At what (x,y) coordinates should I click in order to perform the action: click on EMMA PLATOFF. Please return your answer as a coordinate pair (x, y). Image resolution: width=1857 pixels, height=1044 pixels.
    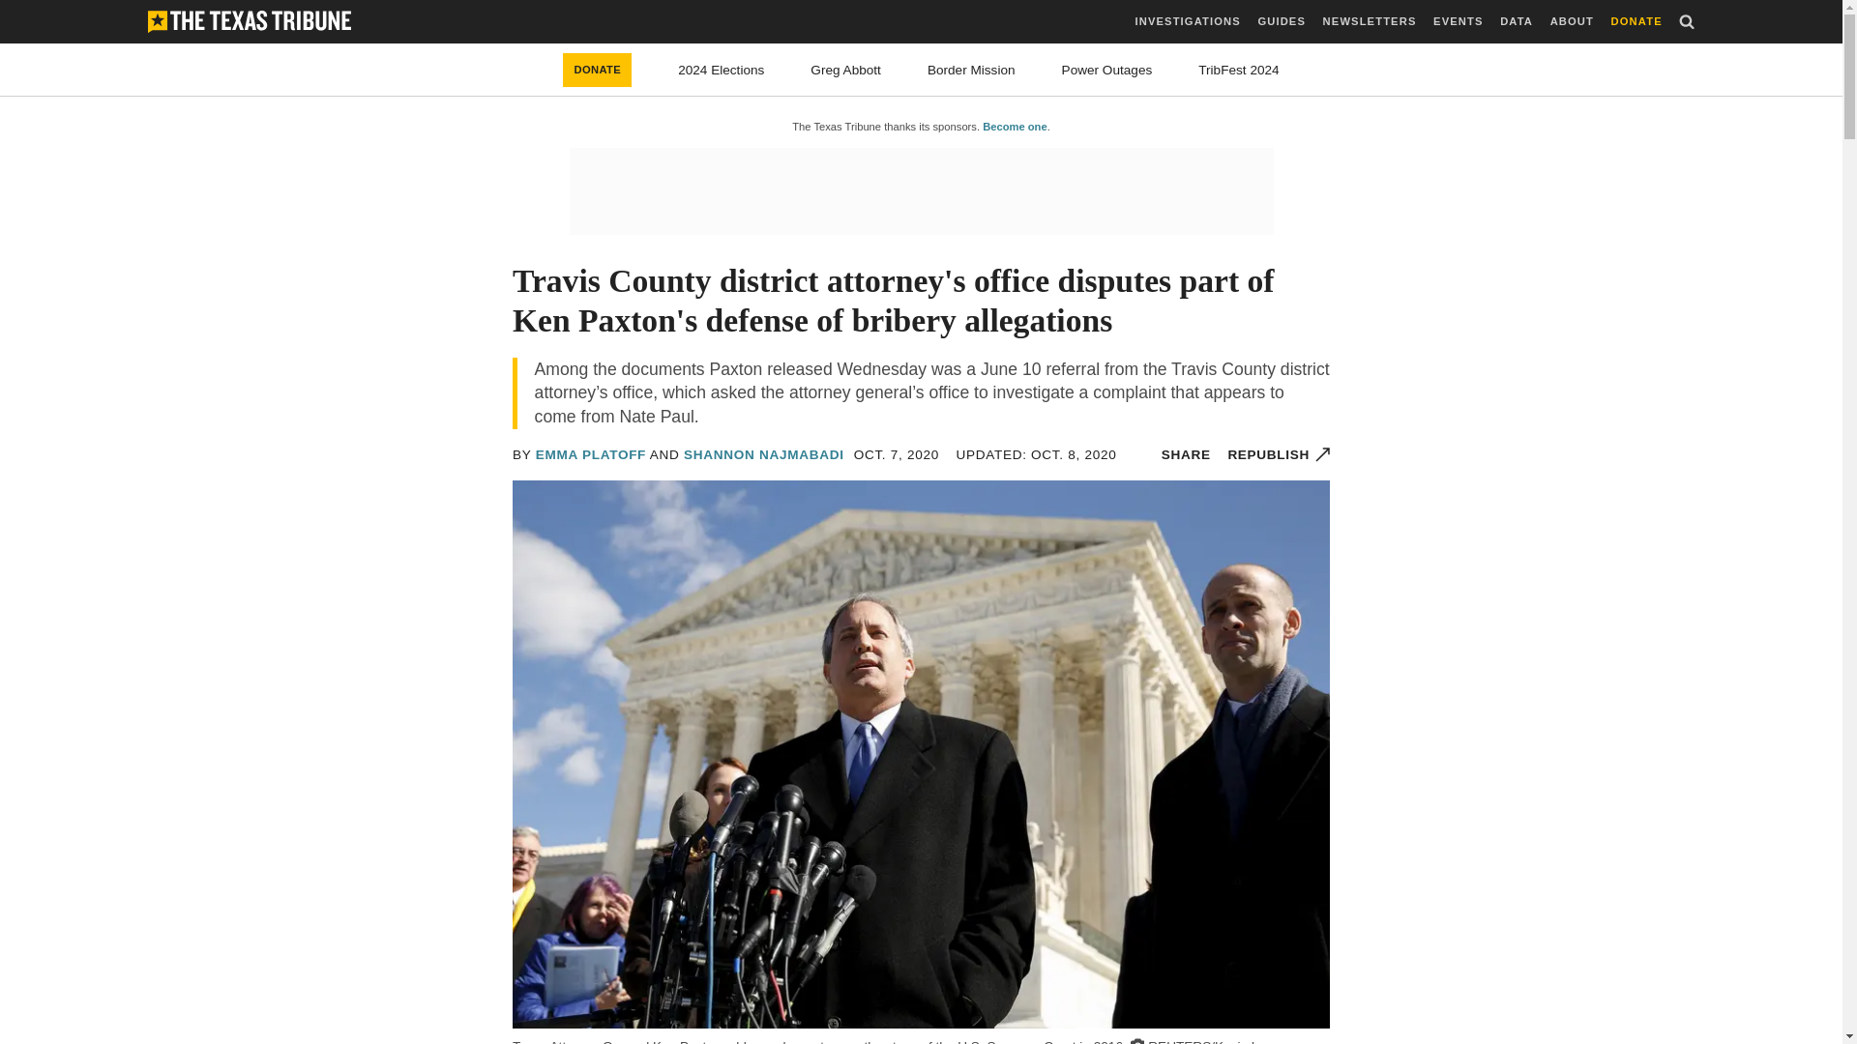
    Looking at the image, I should click on (591, 454).